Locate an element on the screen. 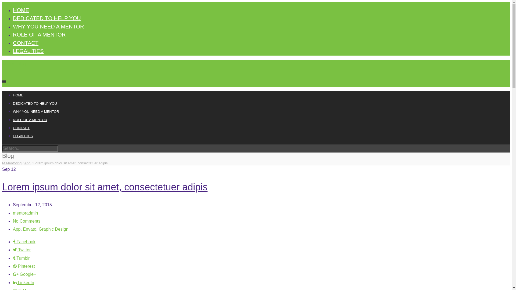 This screenshot has height=290, width=516. M Mentoring is located at coordinates (12, 163).